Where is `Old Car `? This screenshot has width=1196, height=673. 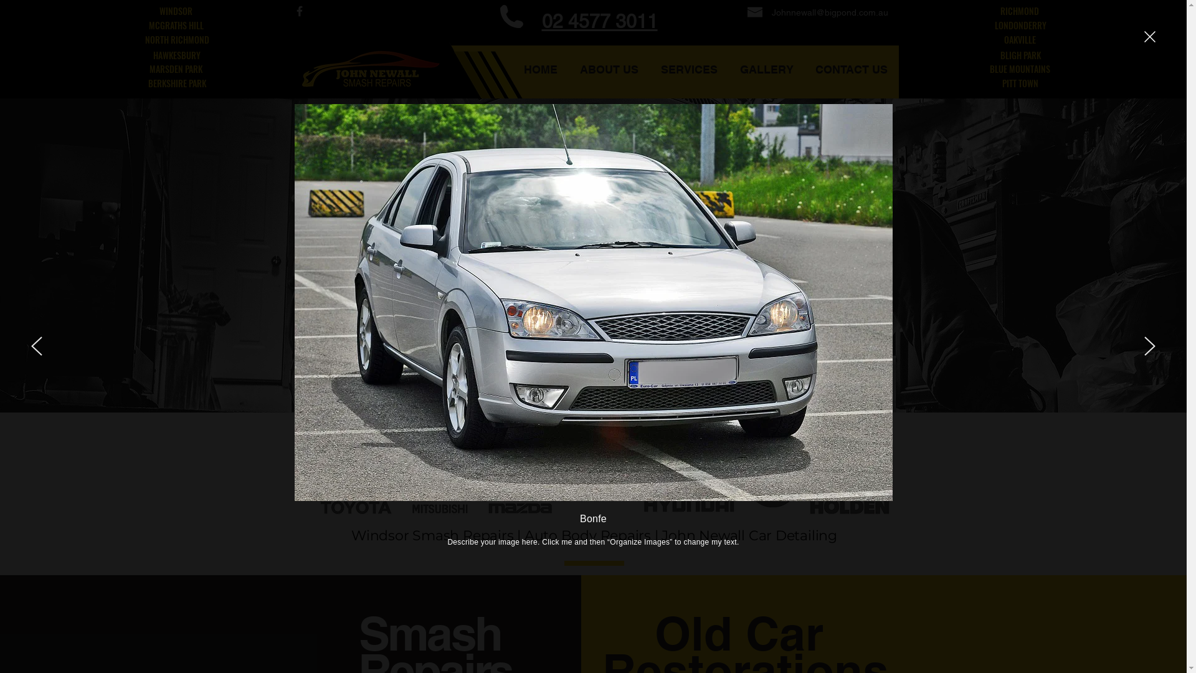
Old Car  is located at coordinates (745, 633).